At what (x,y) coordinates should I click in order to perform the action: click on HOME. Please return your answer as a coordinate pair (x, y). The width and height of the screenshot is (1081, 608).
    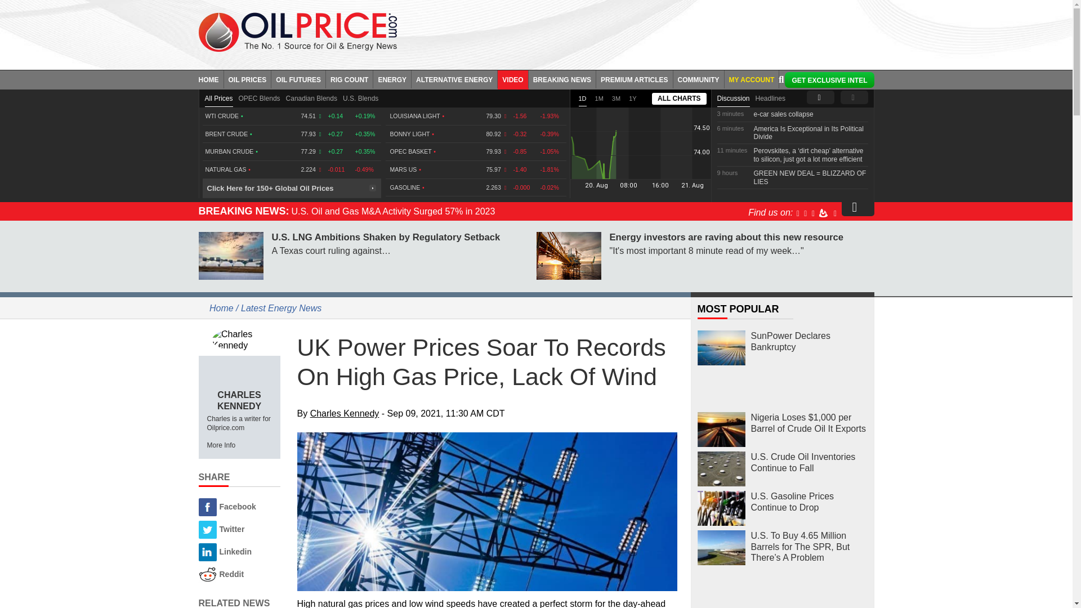
    Looking at the image, I should click on (211, 79).